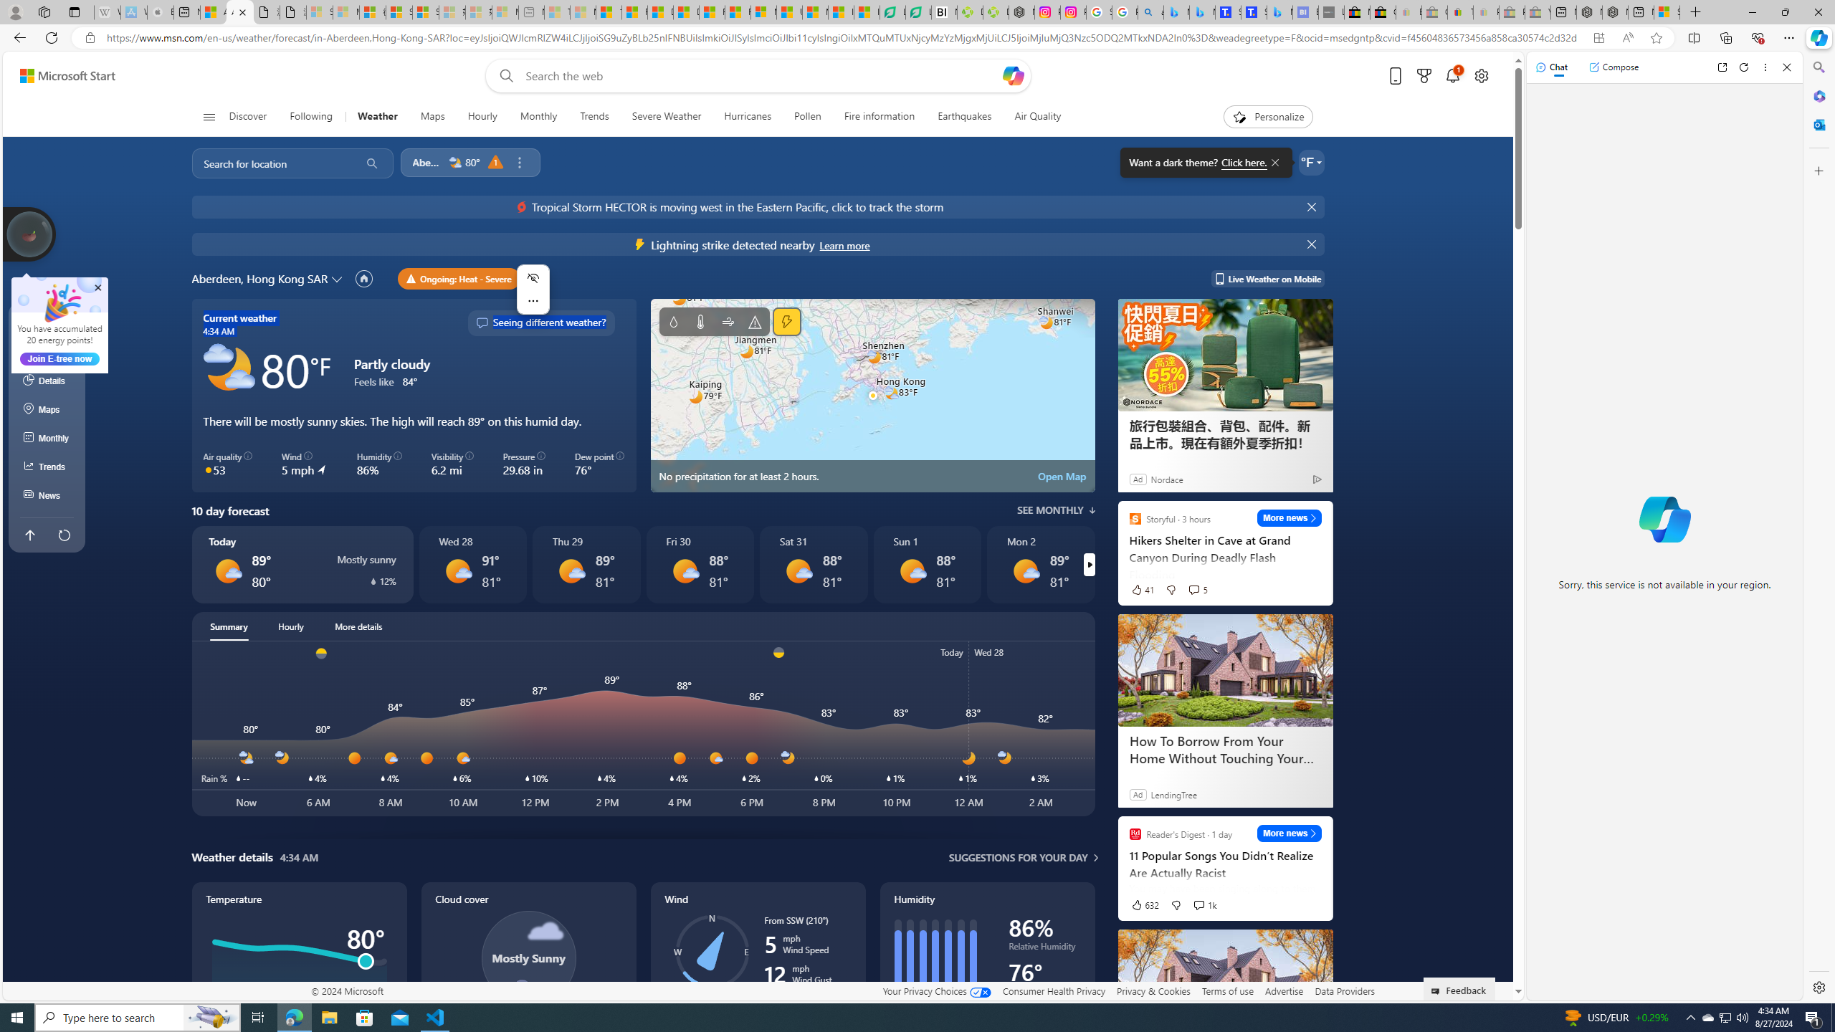  What do you see at coordinates (556, 12) in the screenshot?
I see `Top Stories - MSN - Sleeping` at bounding box center [556, 12].